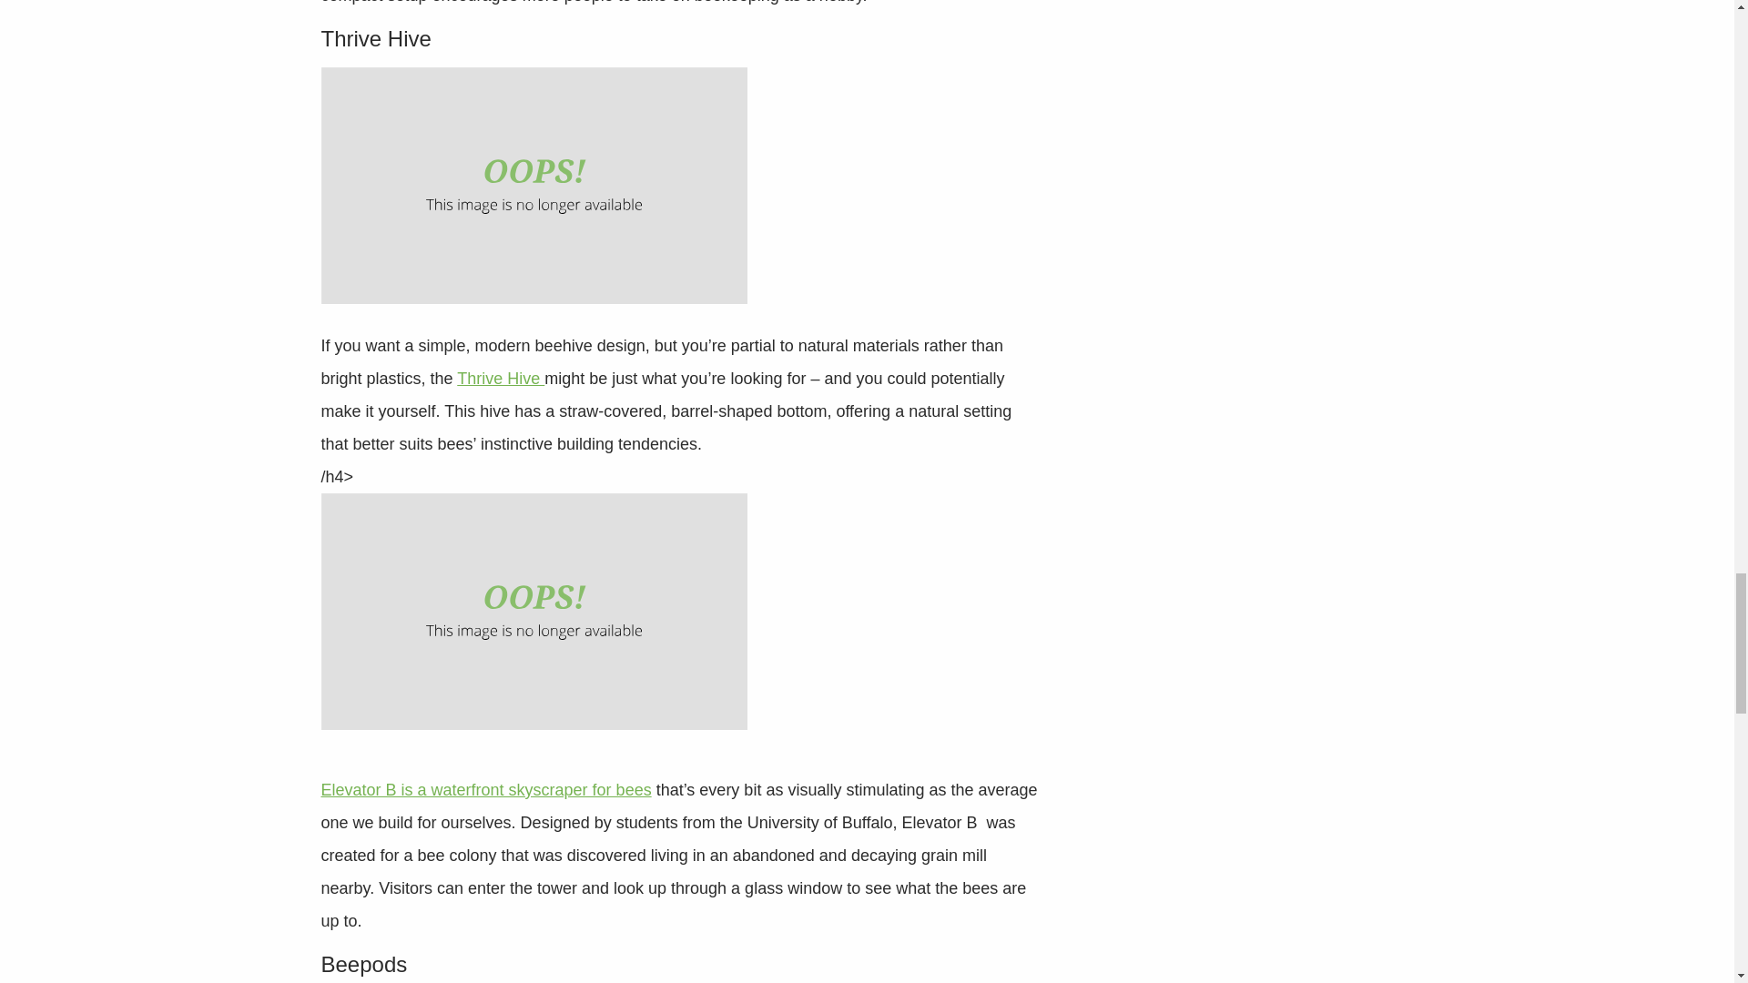 This screenshot has width=1748, height=983. What do you see at coordinates (533, 186) in the screenshot?
I see `Beehive Design Thrive Hive` at bounding box center [533, 186].